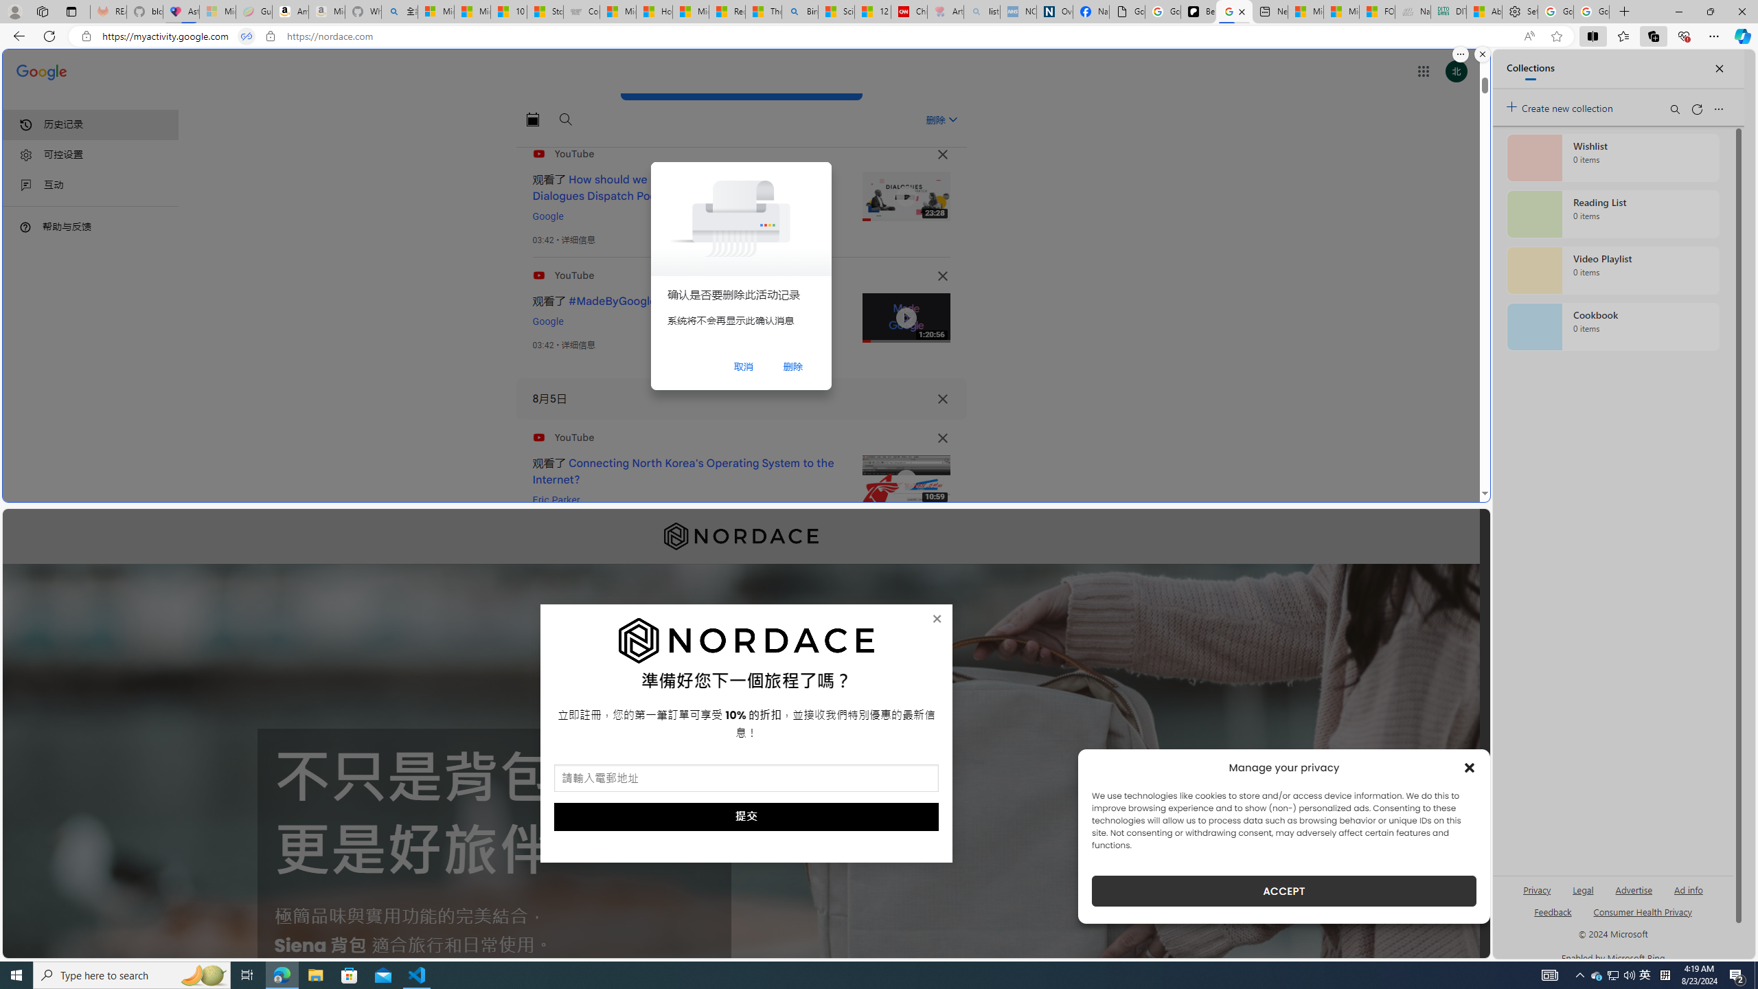 Image resolution: width=1758 pixels, height=989 pixels. What do you see at coordinates (1552, 918) in the screenshot?
I see `AutomationID: genId96` at bounding box center [1552, 918].